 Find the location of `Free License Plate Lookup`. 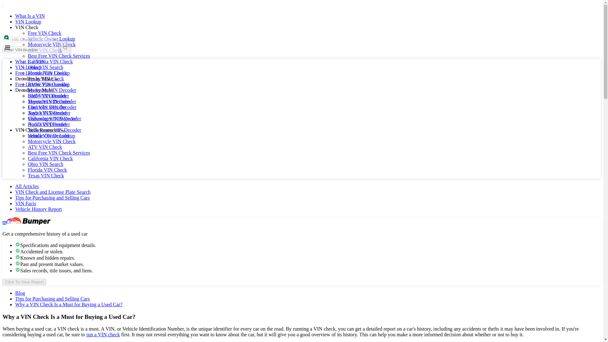

Free License Plate Lookup is located at coordinates (42, 73).